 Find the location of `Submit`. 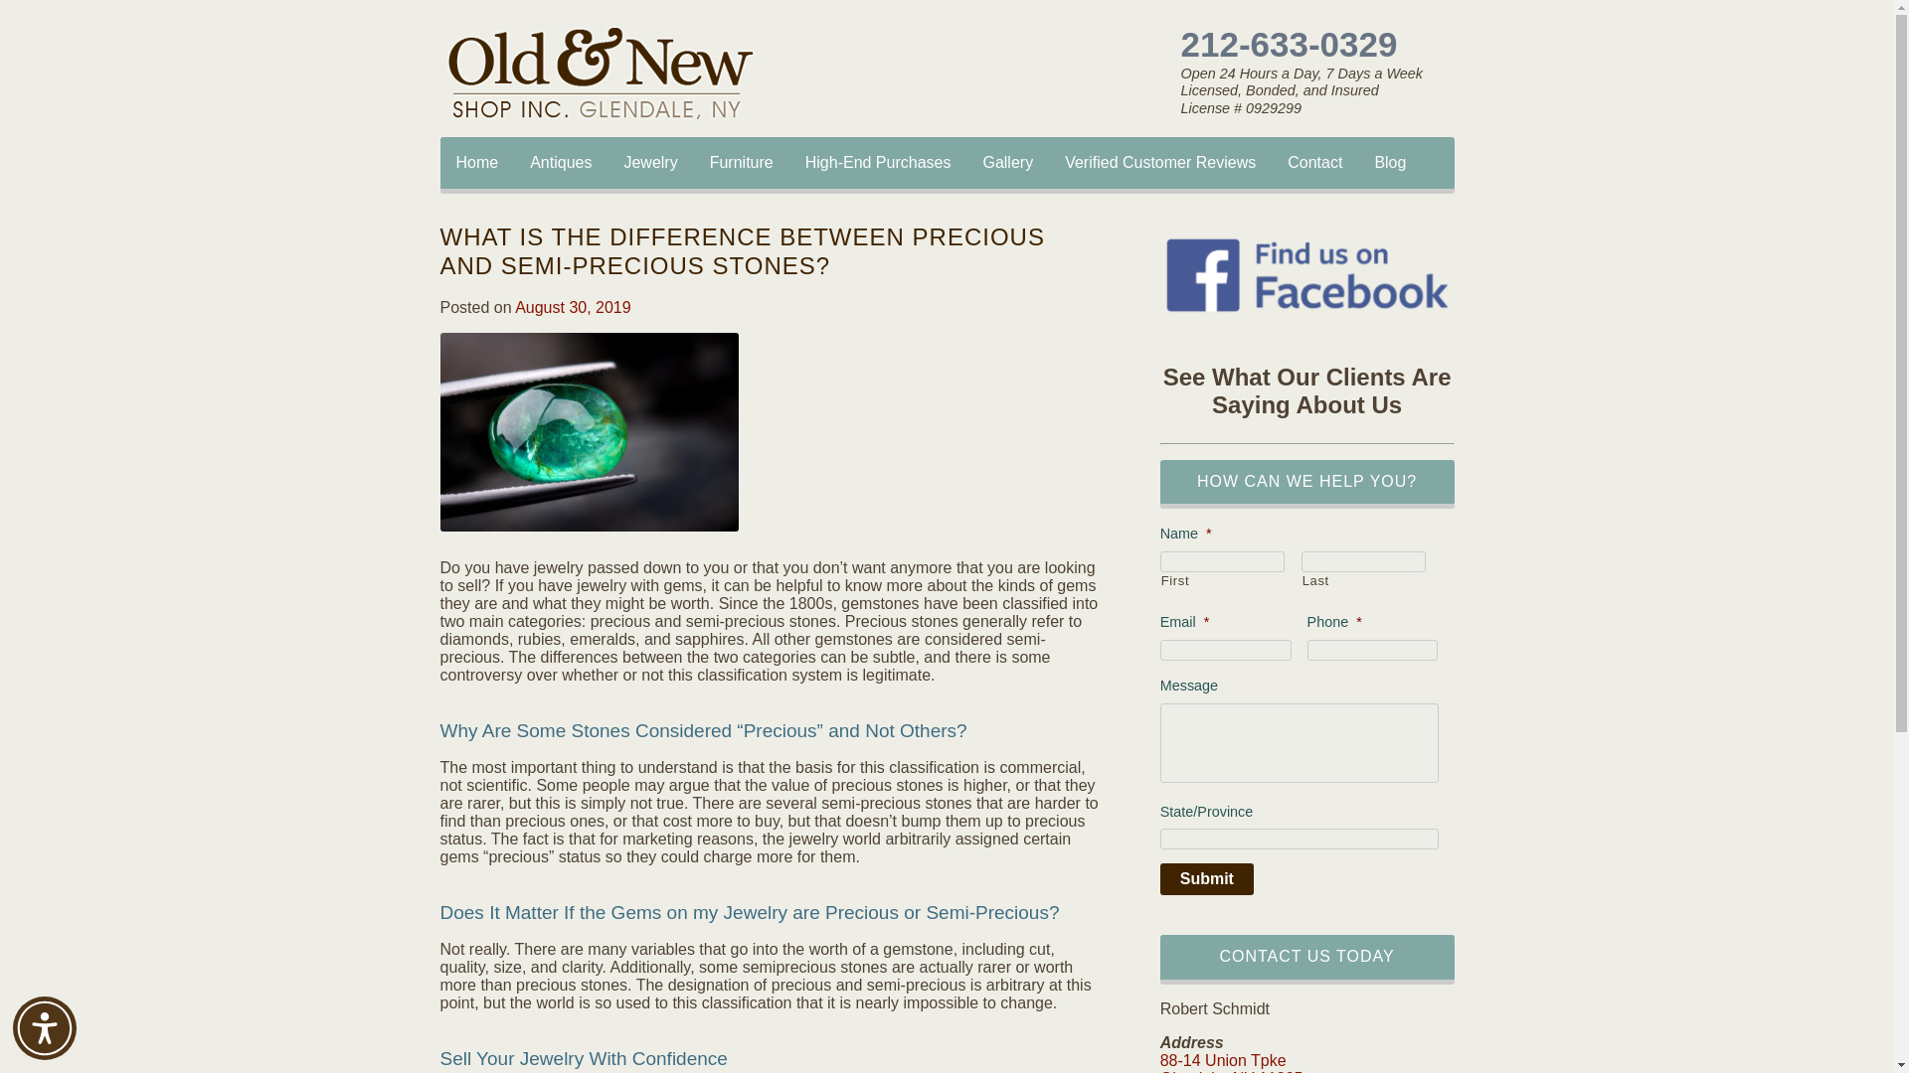

Submit is located at coordinates (1207, 878).